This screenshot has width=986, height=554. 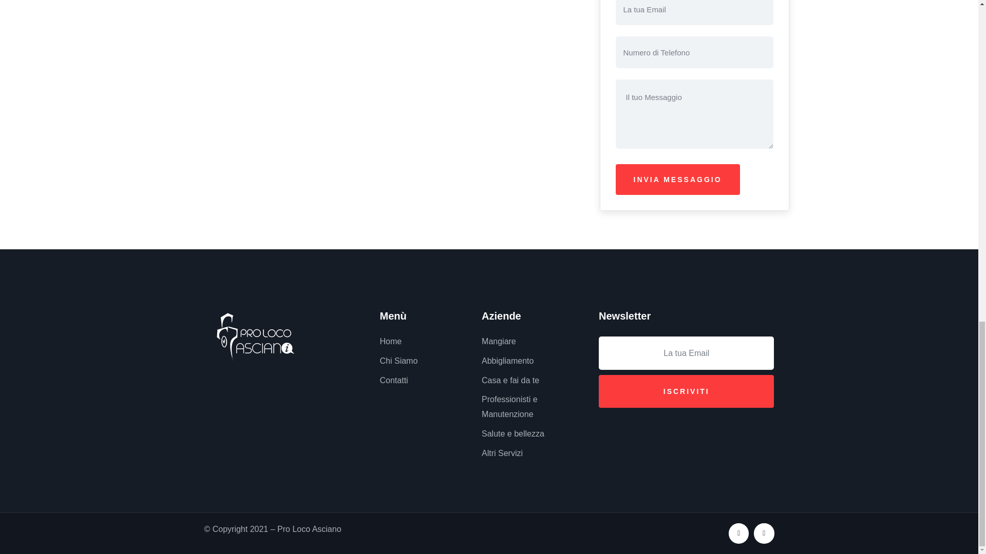 I want to click on Invia Messaggio, so click(x=677, y=180).